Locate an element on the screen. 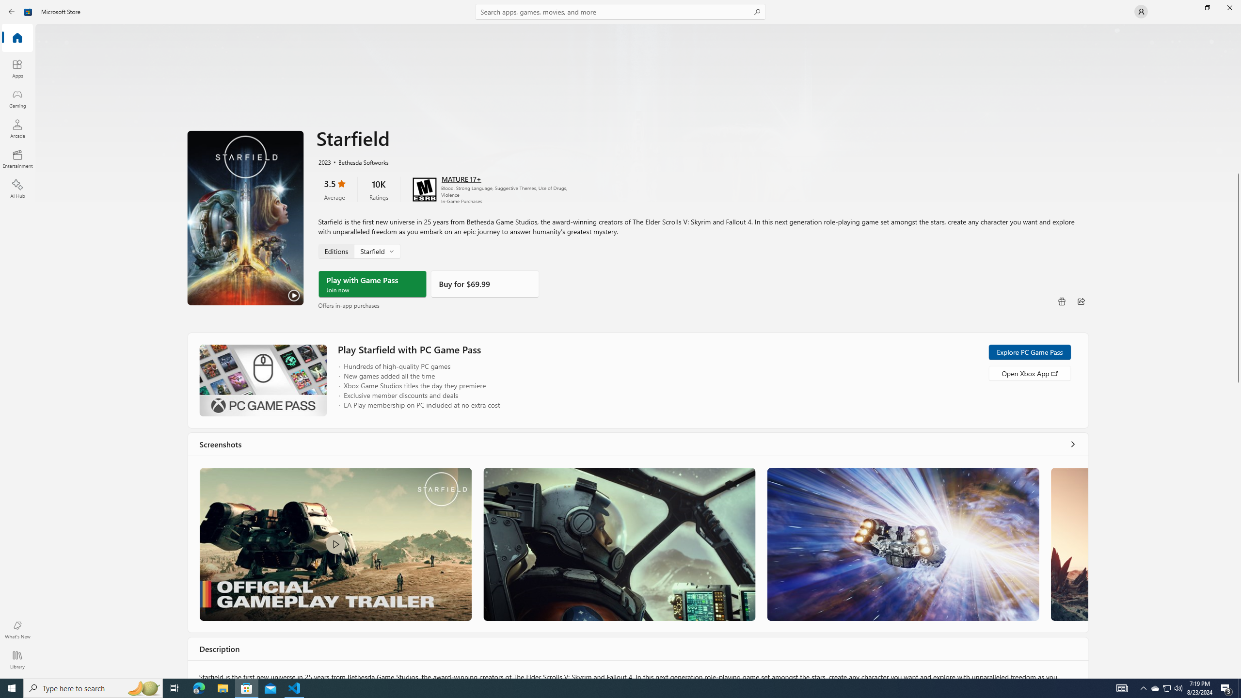 This screenshot has width=1241, height=698. 3.5 stars. Click to skip to ratings and reviews is located at coordinates (334, 189).